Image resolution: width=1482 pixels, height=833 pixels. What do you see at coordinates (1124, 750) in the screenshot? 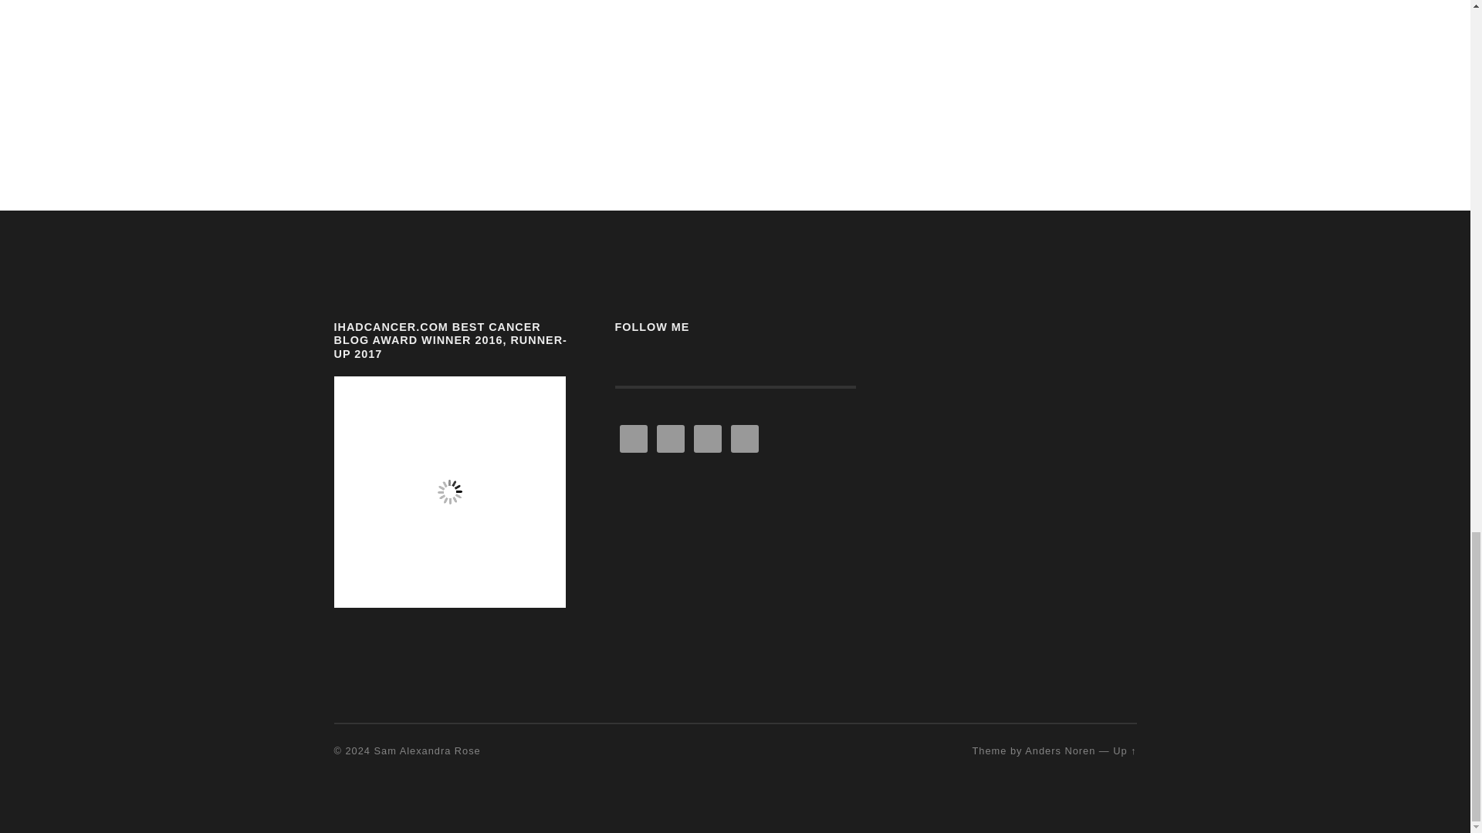
I see `To the top` at bounding box center [1124, 750].